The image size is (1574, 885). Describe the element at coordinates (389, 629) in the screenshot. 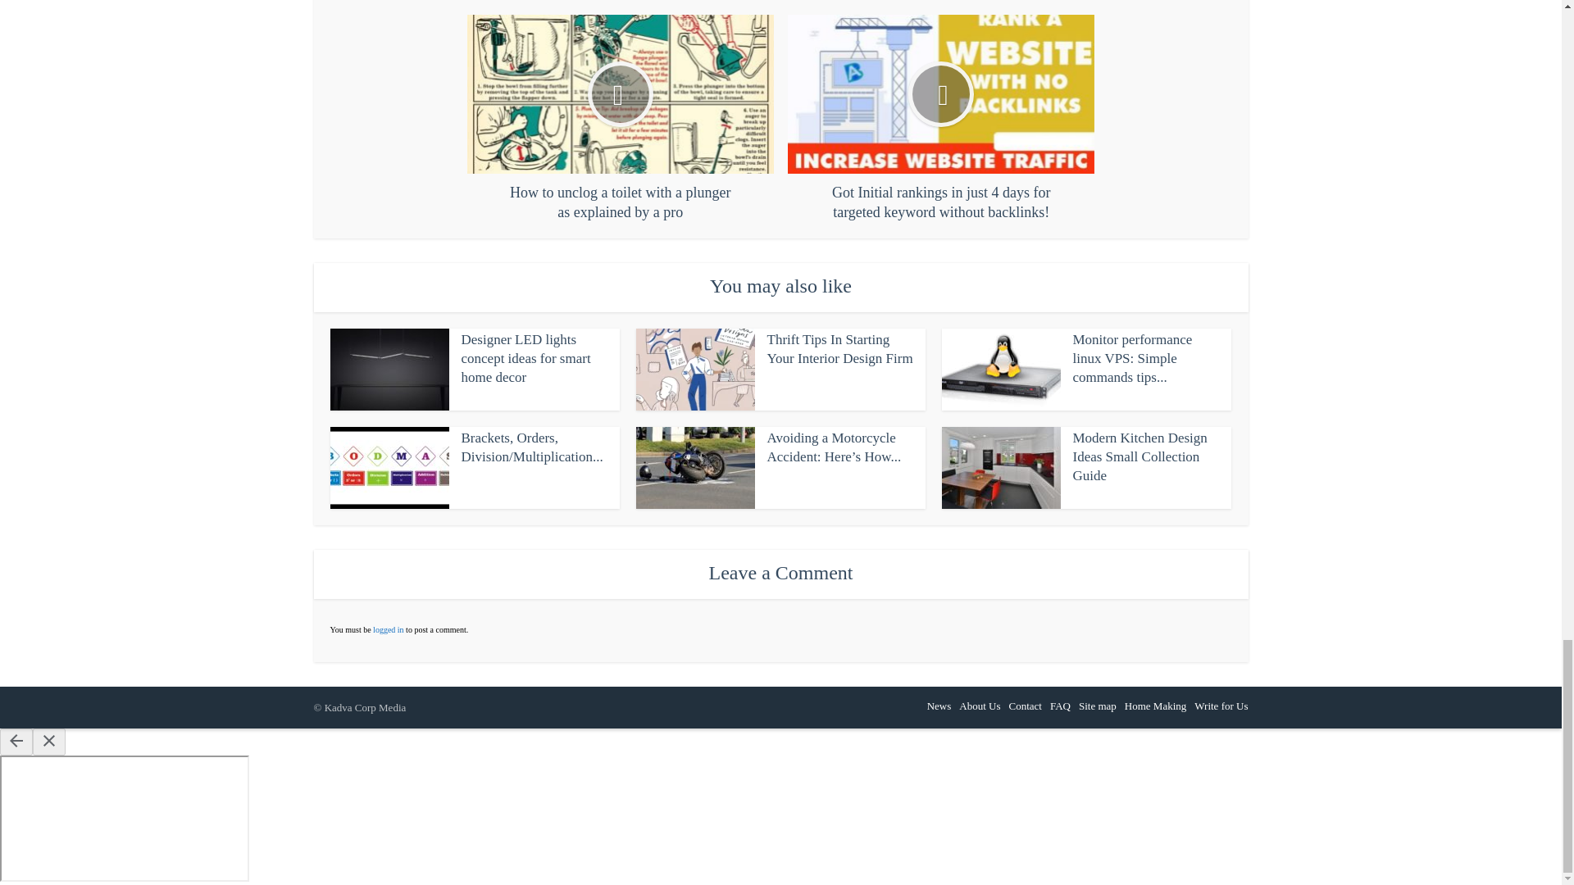

I see `logged in` at that location.